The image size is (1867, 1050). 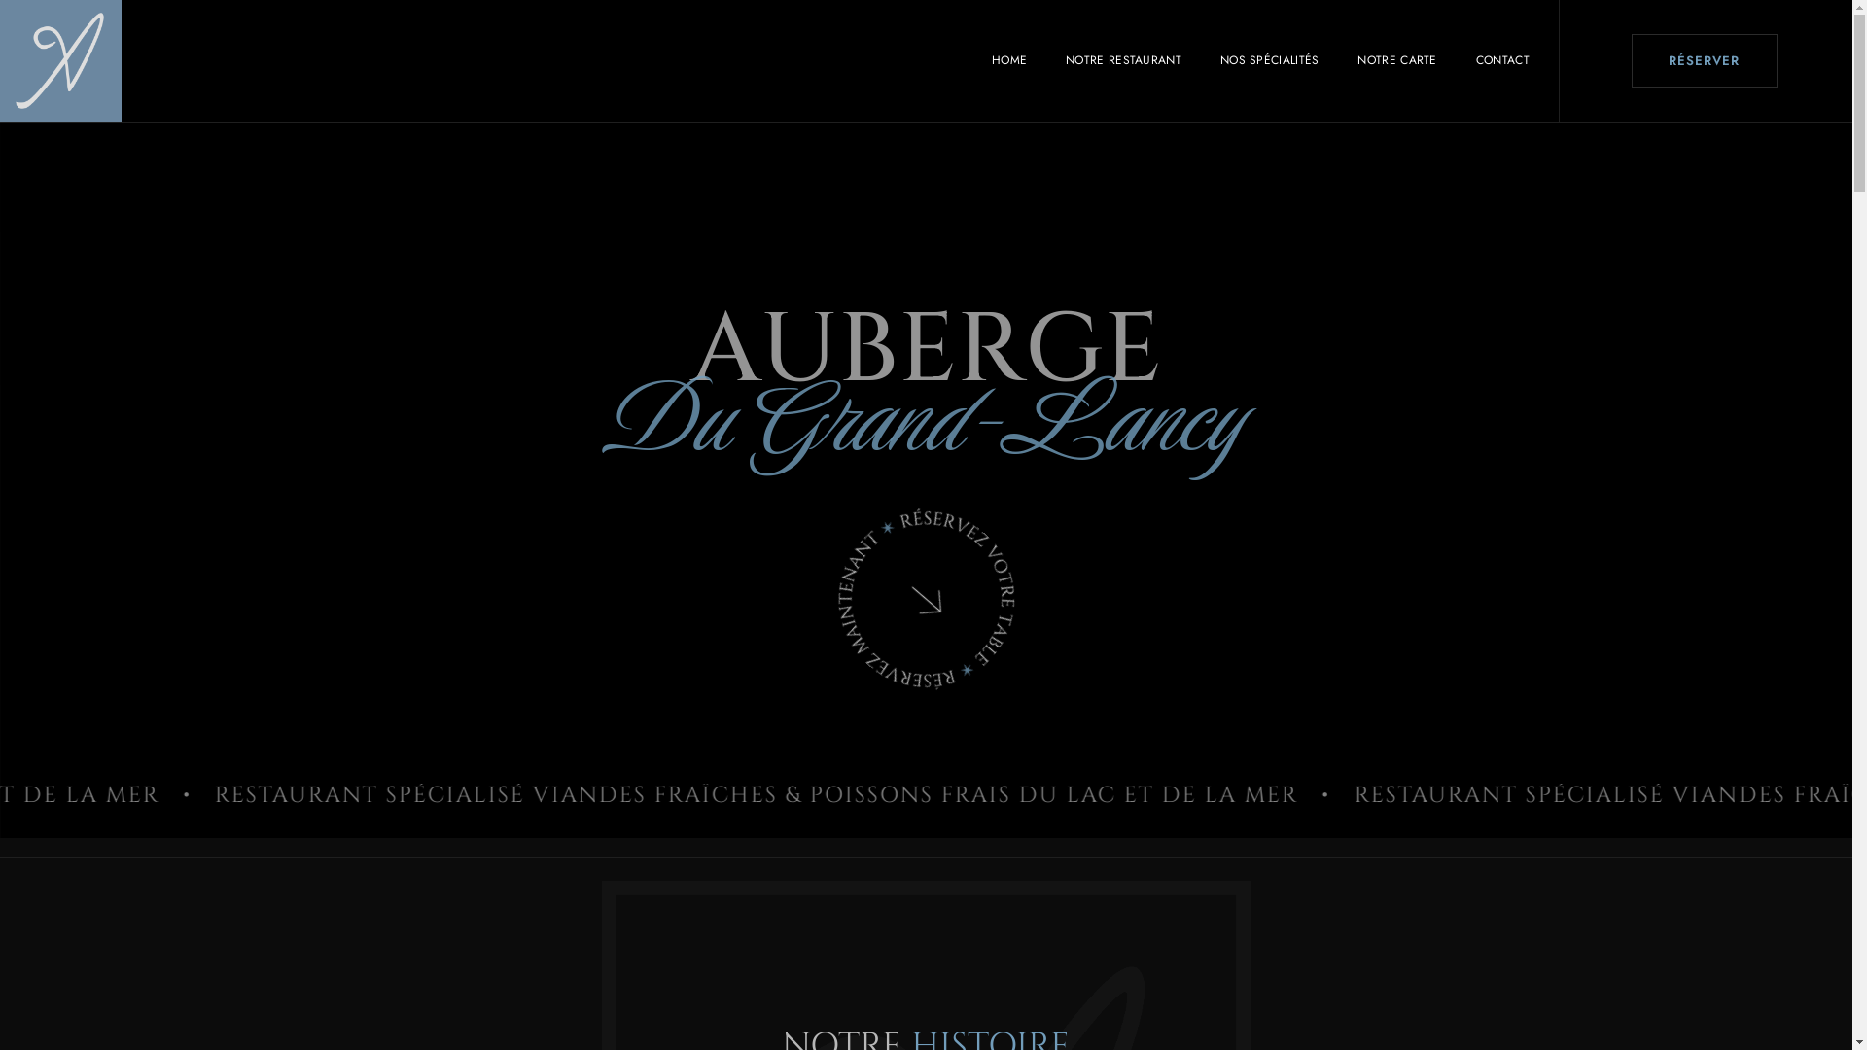 I want to click on CONTACT, so click(x=1503, y=60).